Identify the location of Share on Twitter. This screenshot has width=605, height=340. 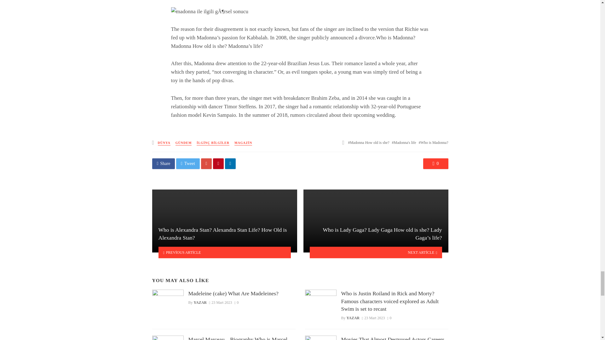
(188, 164).